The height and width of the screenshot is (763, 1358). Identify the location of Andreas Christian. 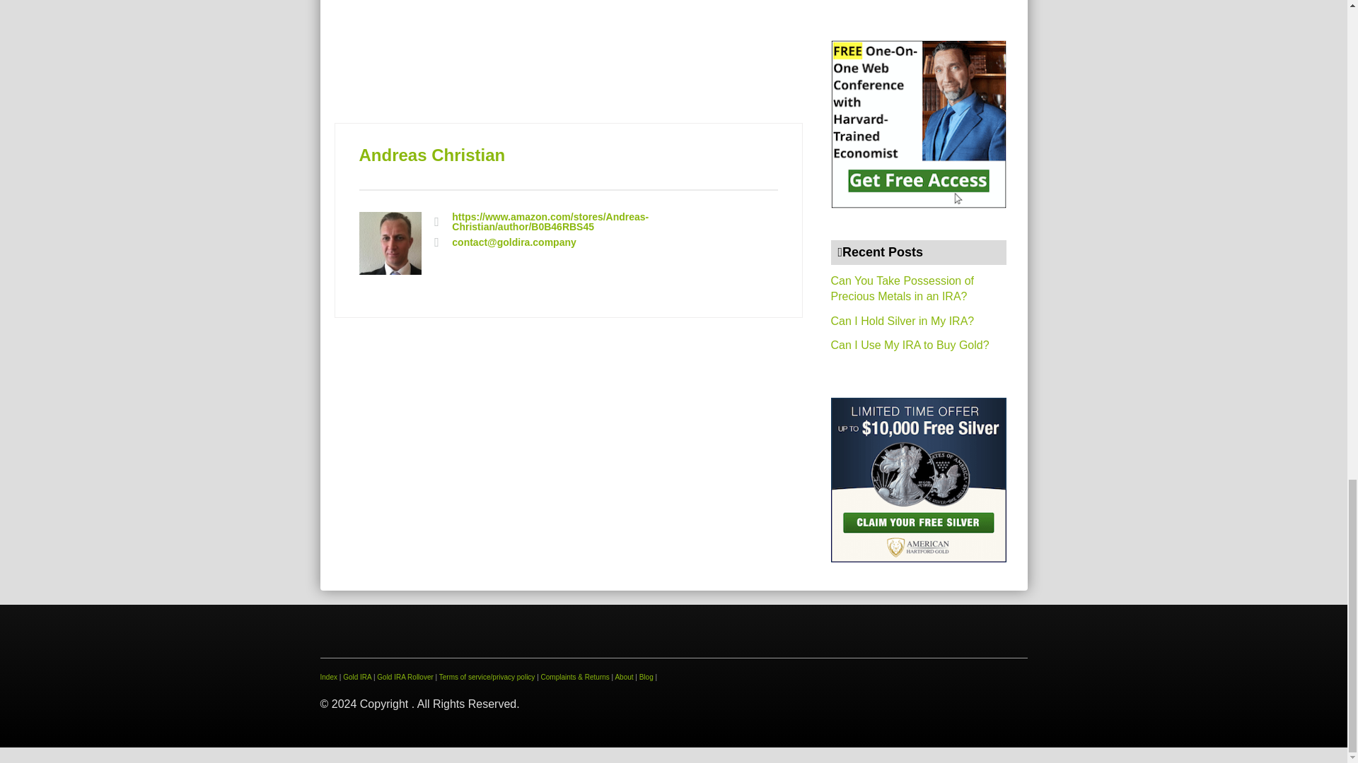
(432, 155).